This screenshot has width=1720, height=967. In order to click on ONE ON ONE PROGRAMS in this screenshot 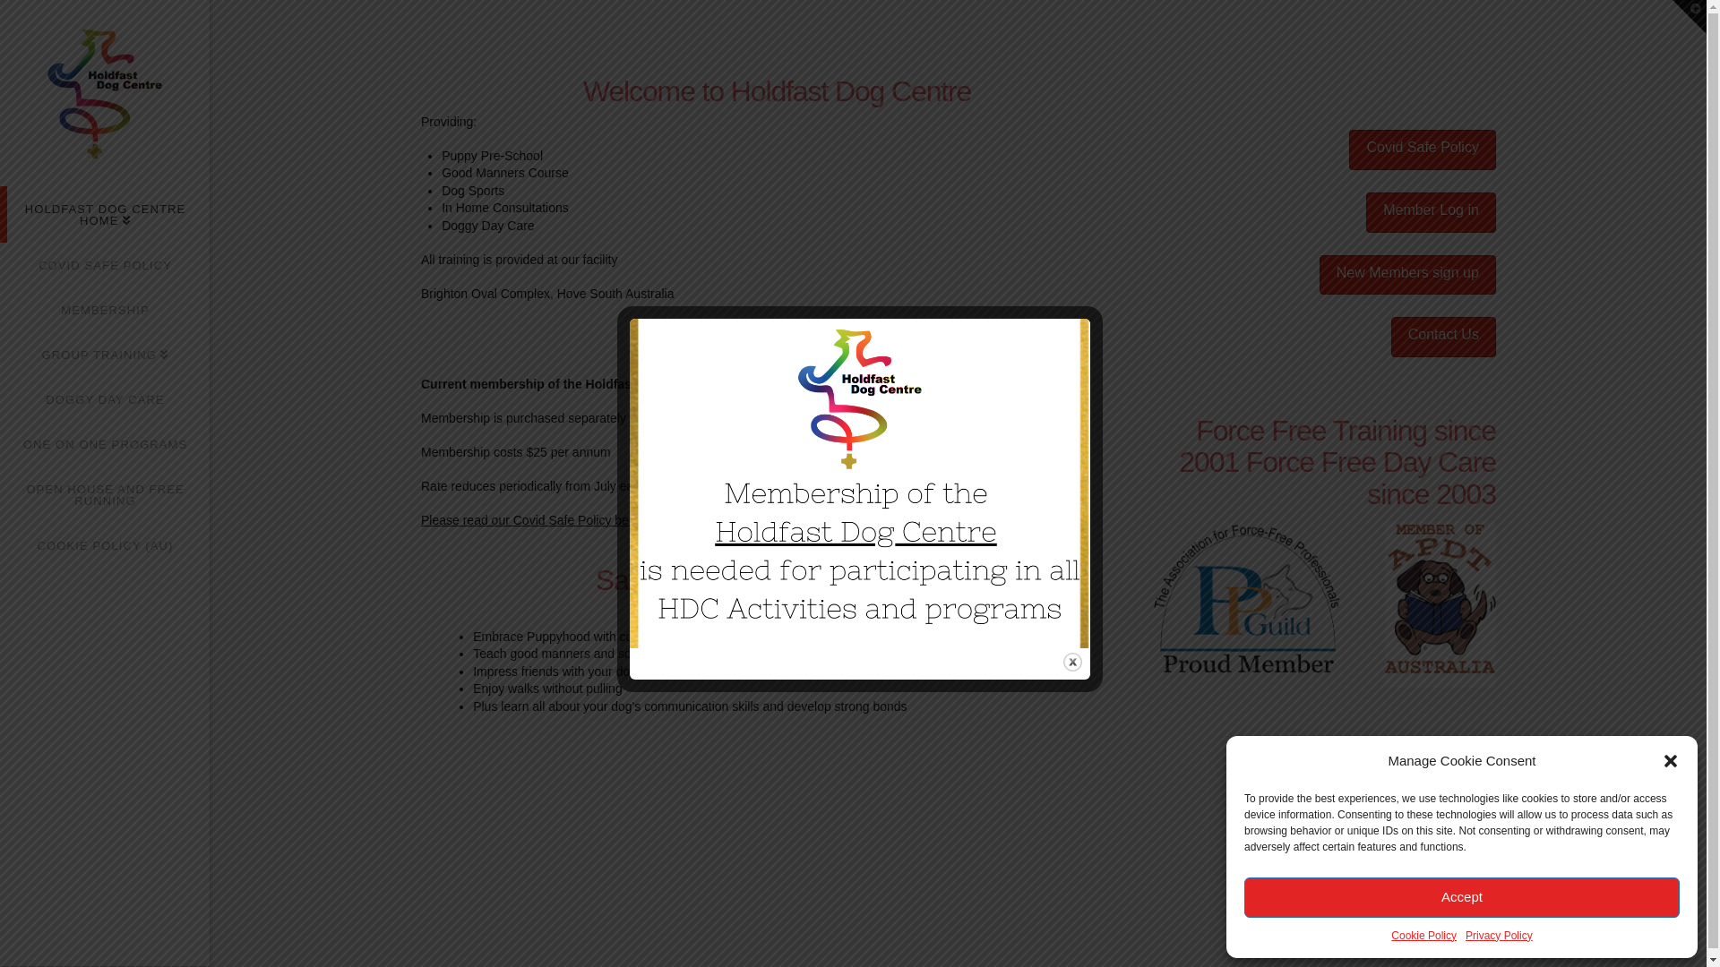, I will do `click(105, 444)`.